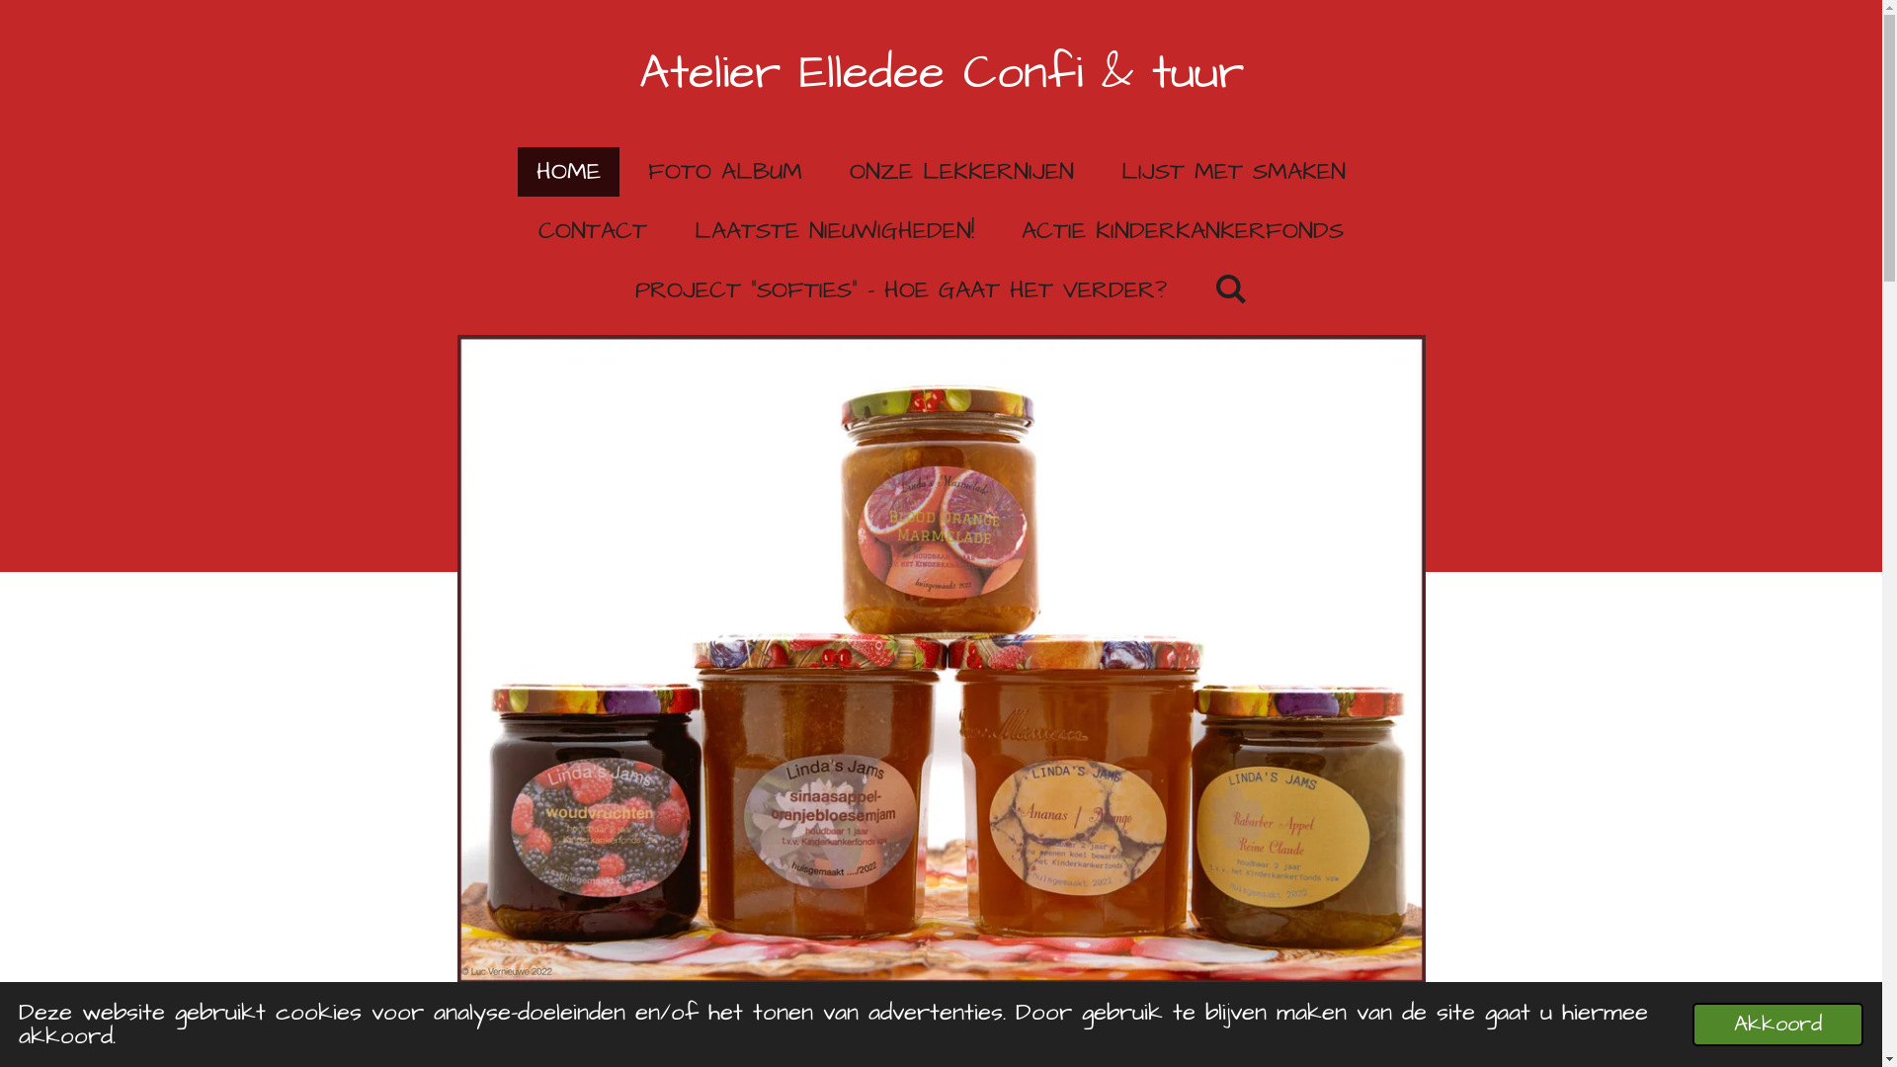  Describe the element at coordinates (569, 172) in the screenshot. I see `HOME` at that location.